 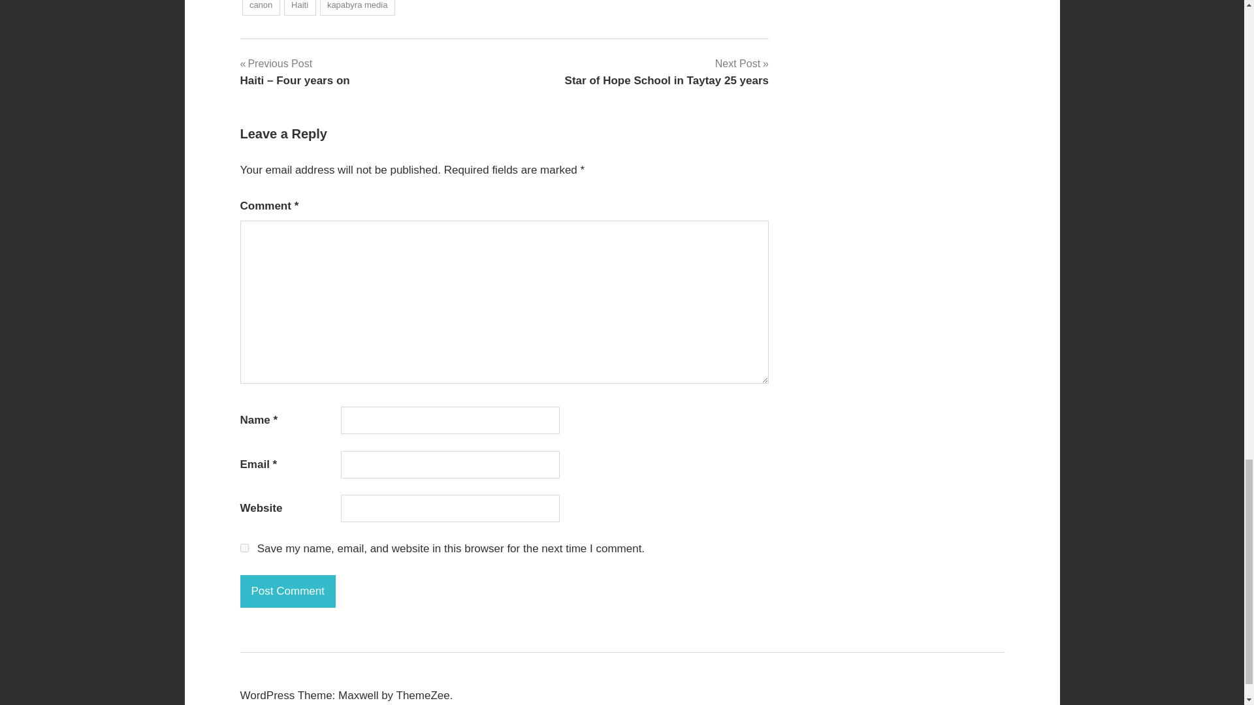 What do you see at coordinates (244, 547) in the screenshot?
I see `yes` at bounding box center [244, 547].